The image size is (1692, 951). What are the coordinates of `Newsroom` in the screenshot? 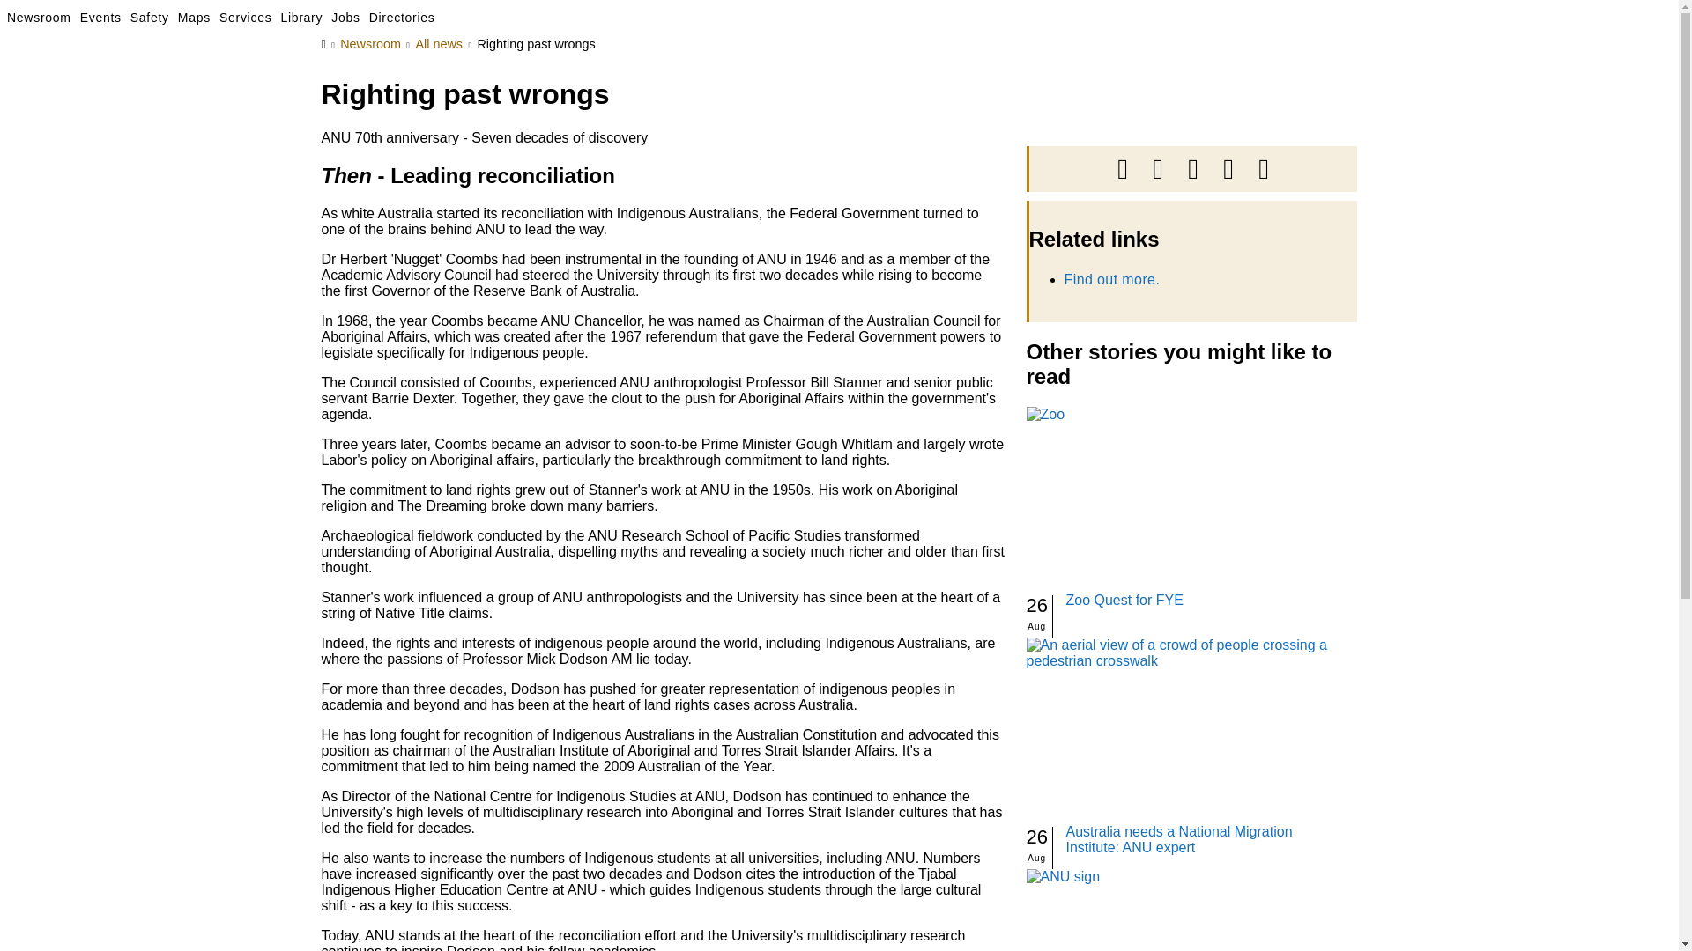 It's located at (42, 18).